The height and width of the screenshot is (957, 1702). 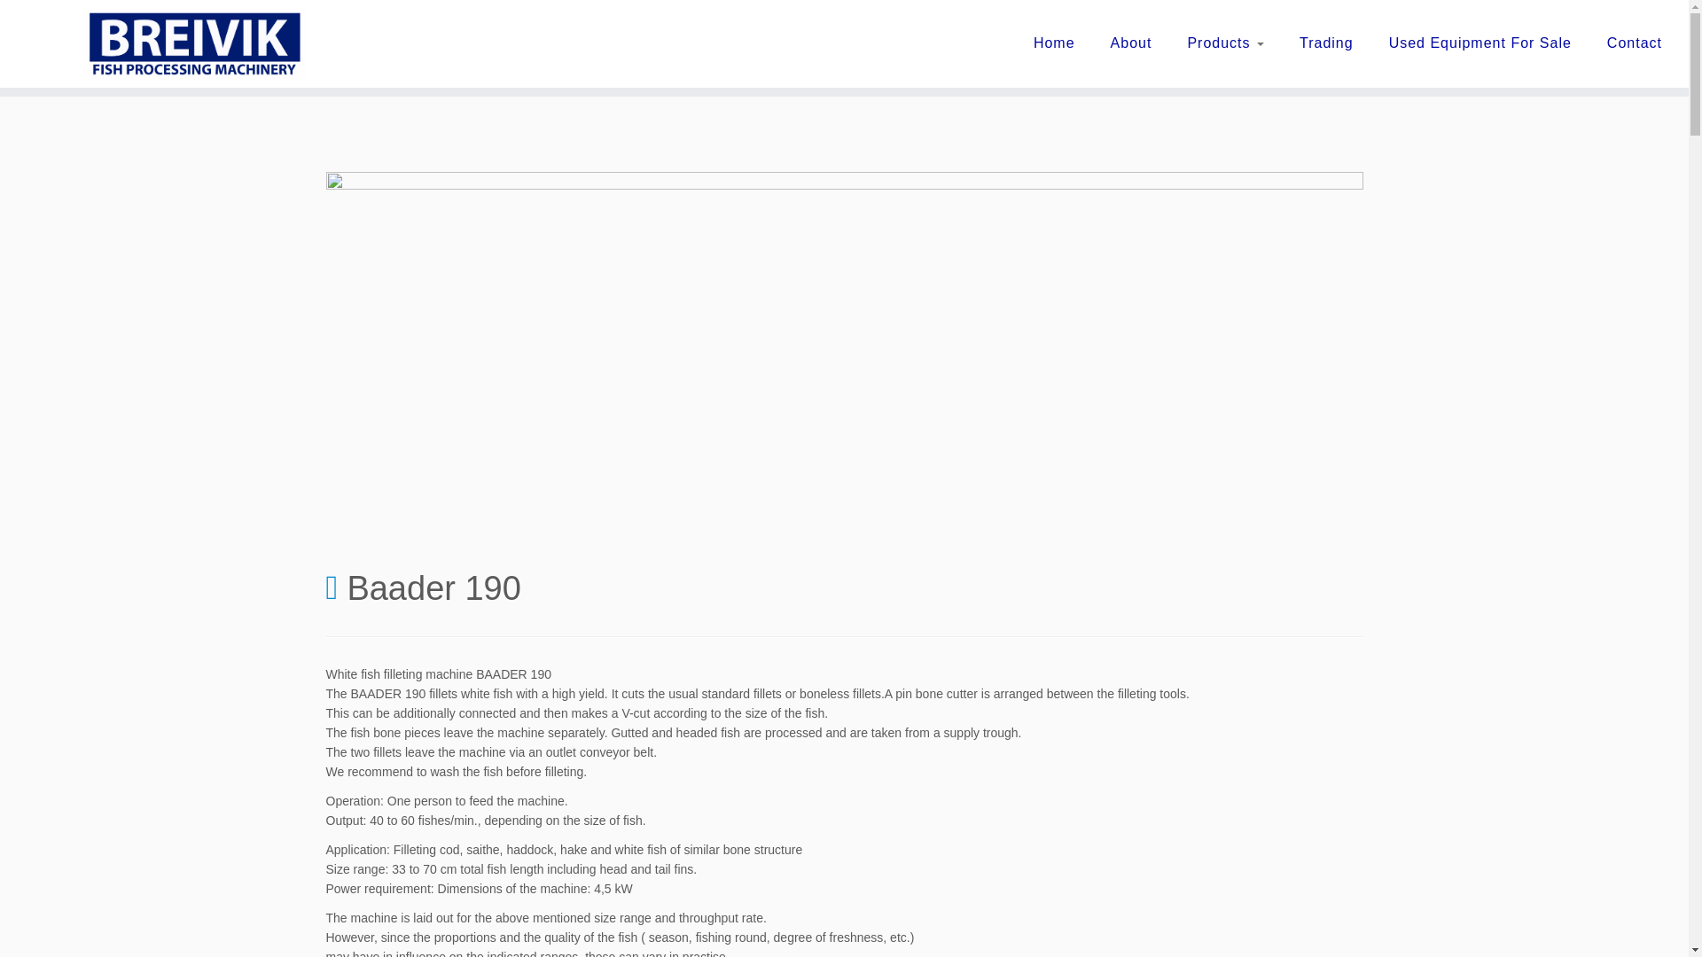 What do you see at coordinates (1480, 43) in the screenshot?
I see `Used Equipment For Sale` at bounding box center [1480, 43].